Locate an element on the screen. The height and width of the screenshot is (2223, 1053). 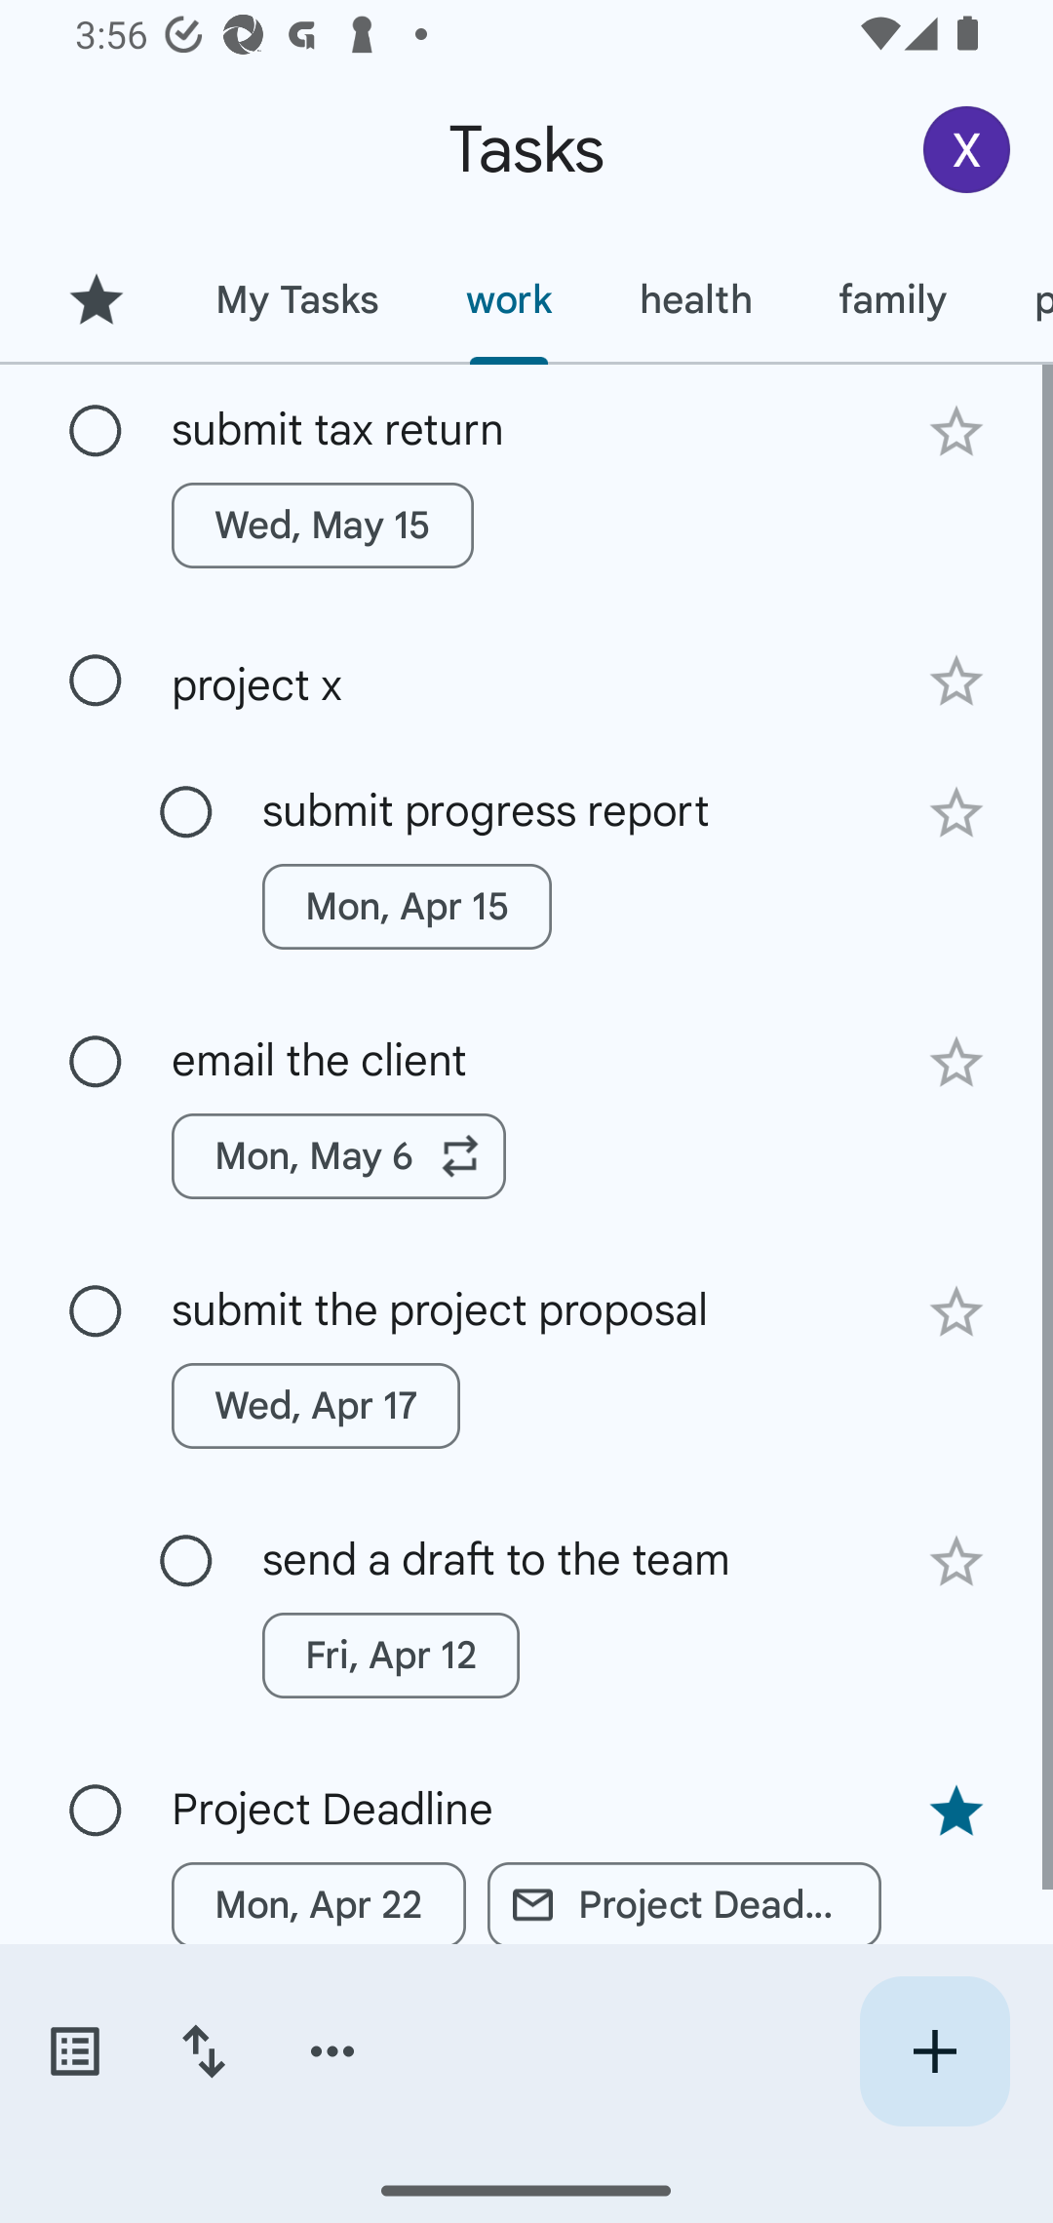
health is located at coordinates (695, 299).